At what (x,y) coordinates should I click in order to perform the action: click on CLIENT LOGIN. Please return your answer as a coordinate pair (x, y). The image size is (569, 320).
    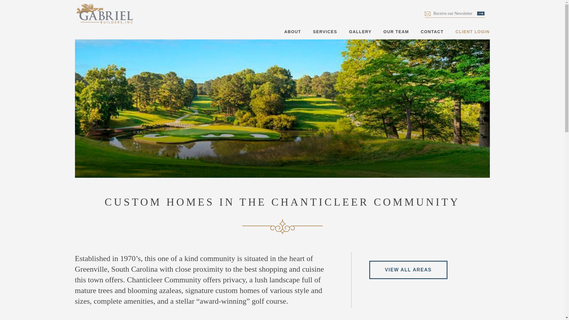
    Looking at the image, I should click on (473, 31).